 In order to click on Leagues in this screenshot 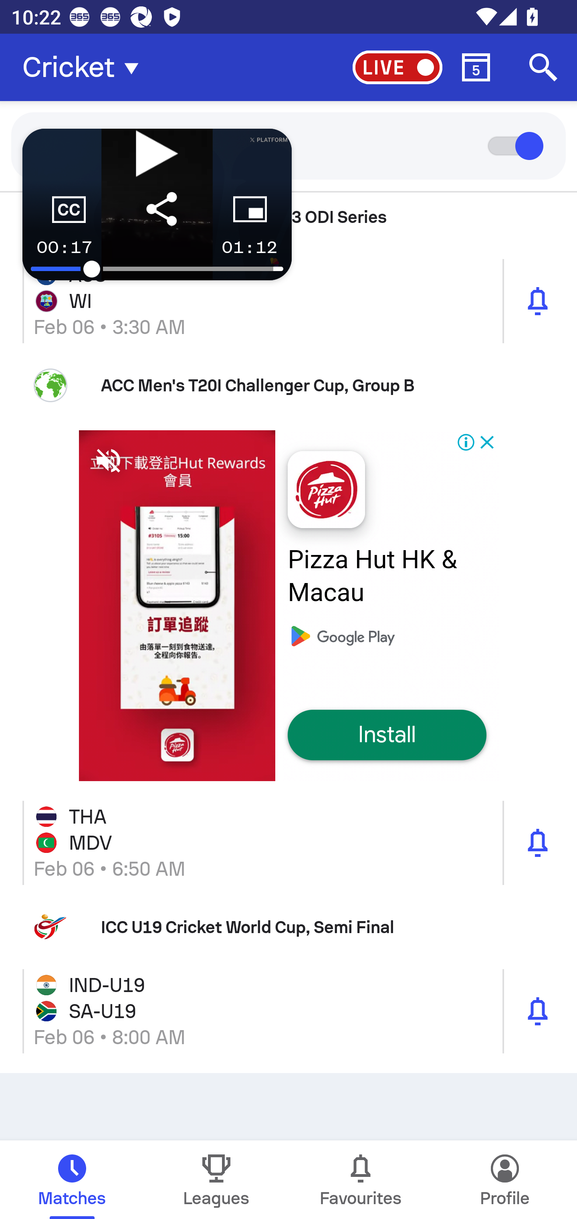, I will do `click(216, 1180)`.